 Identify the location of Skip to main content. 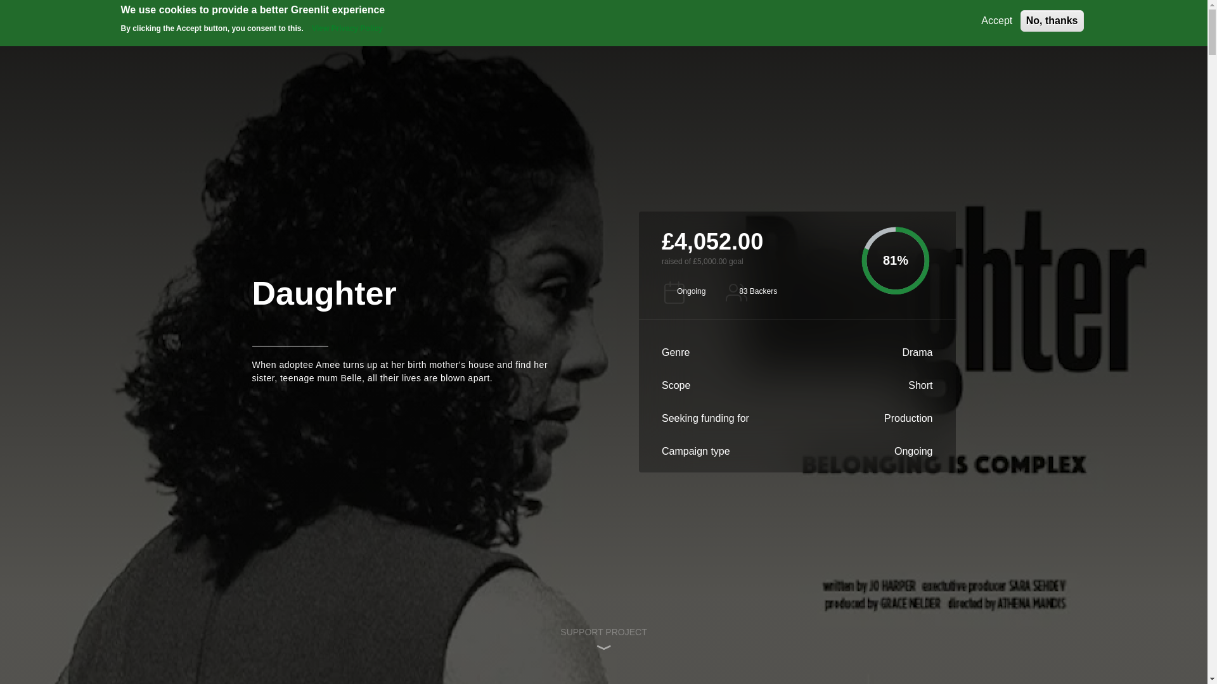
(603, 1).